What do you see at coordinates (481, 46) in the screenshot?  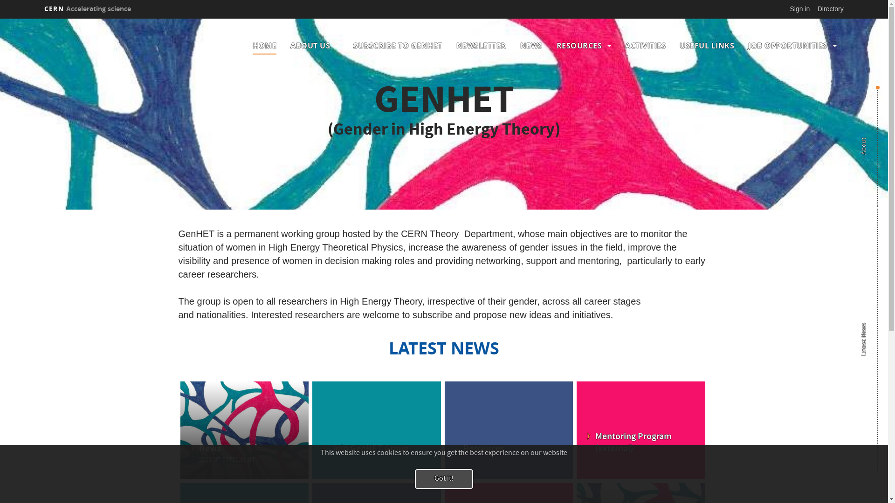 I see `NEWSLETTER` at bounding box center [481, 46].